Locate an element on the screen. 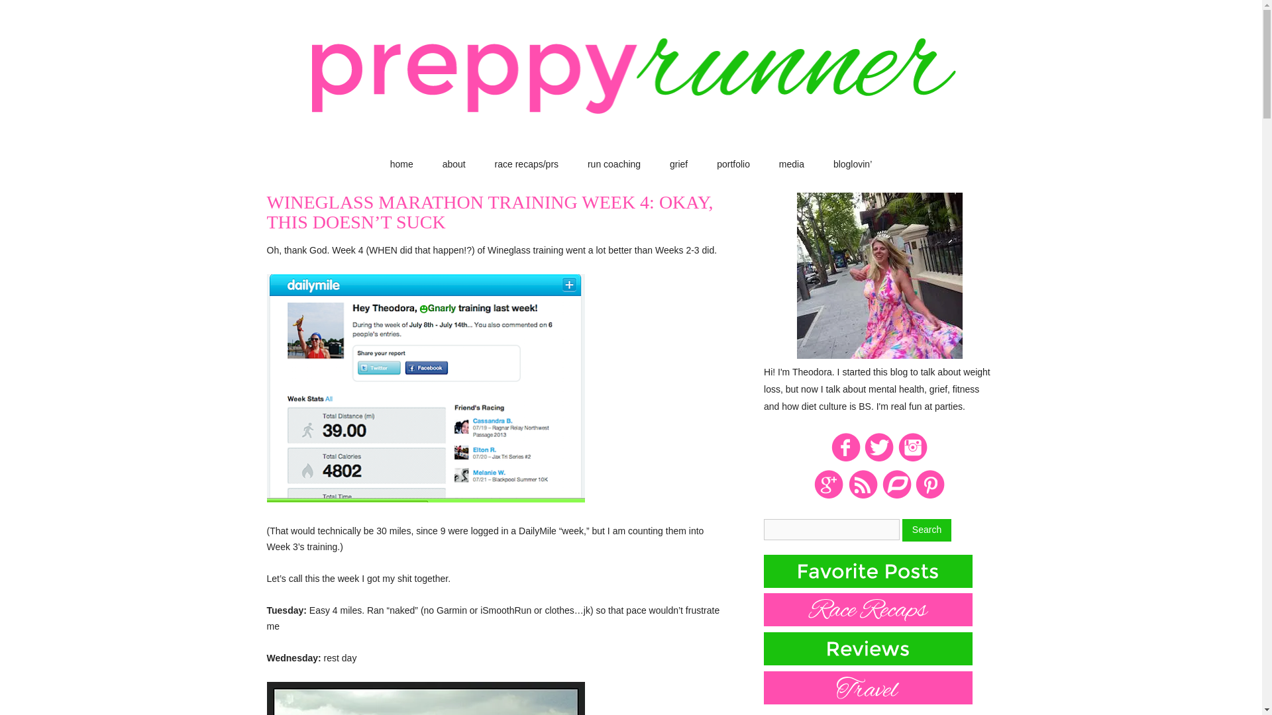  run coaching is located at coordinates (614, 164).